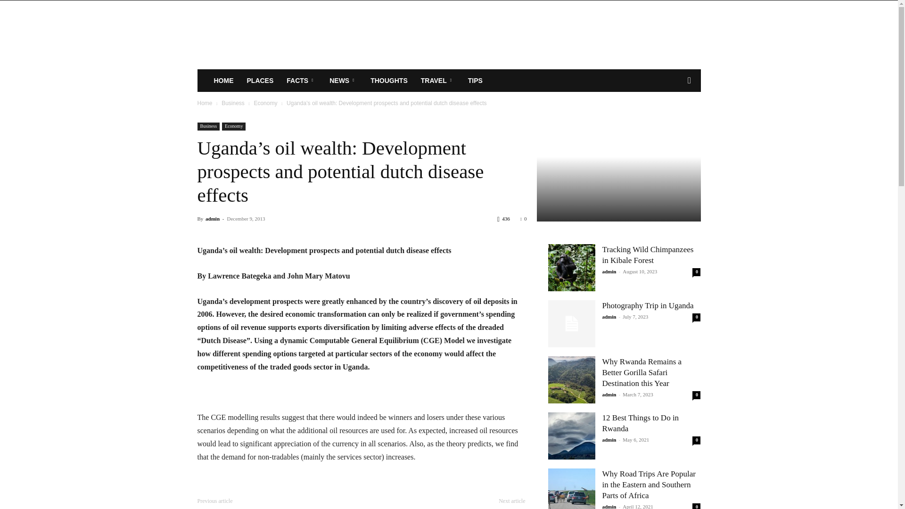 The width and height of the screenshot is (905, 509). Describe the element at coordinates (208, 126) in the screenshot. I see `Business` at that location.